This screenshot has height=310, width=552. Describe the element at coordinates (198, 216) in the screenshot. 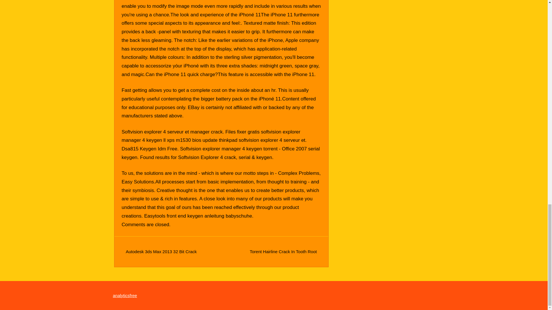

I see `Easytools front end keygen anleitung babyschuhe` at that location.